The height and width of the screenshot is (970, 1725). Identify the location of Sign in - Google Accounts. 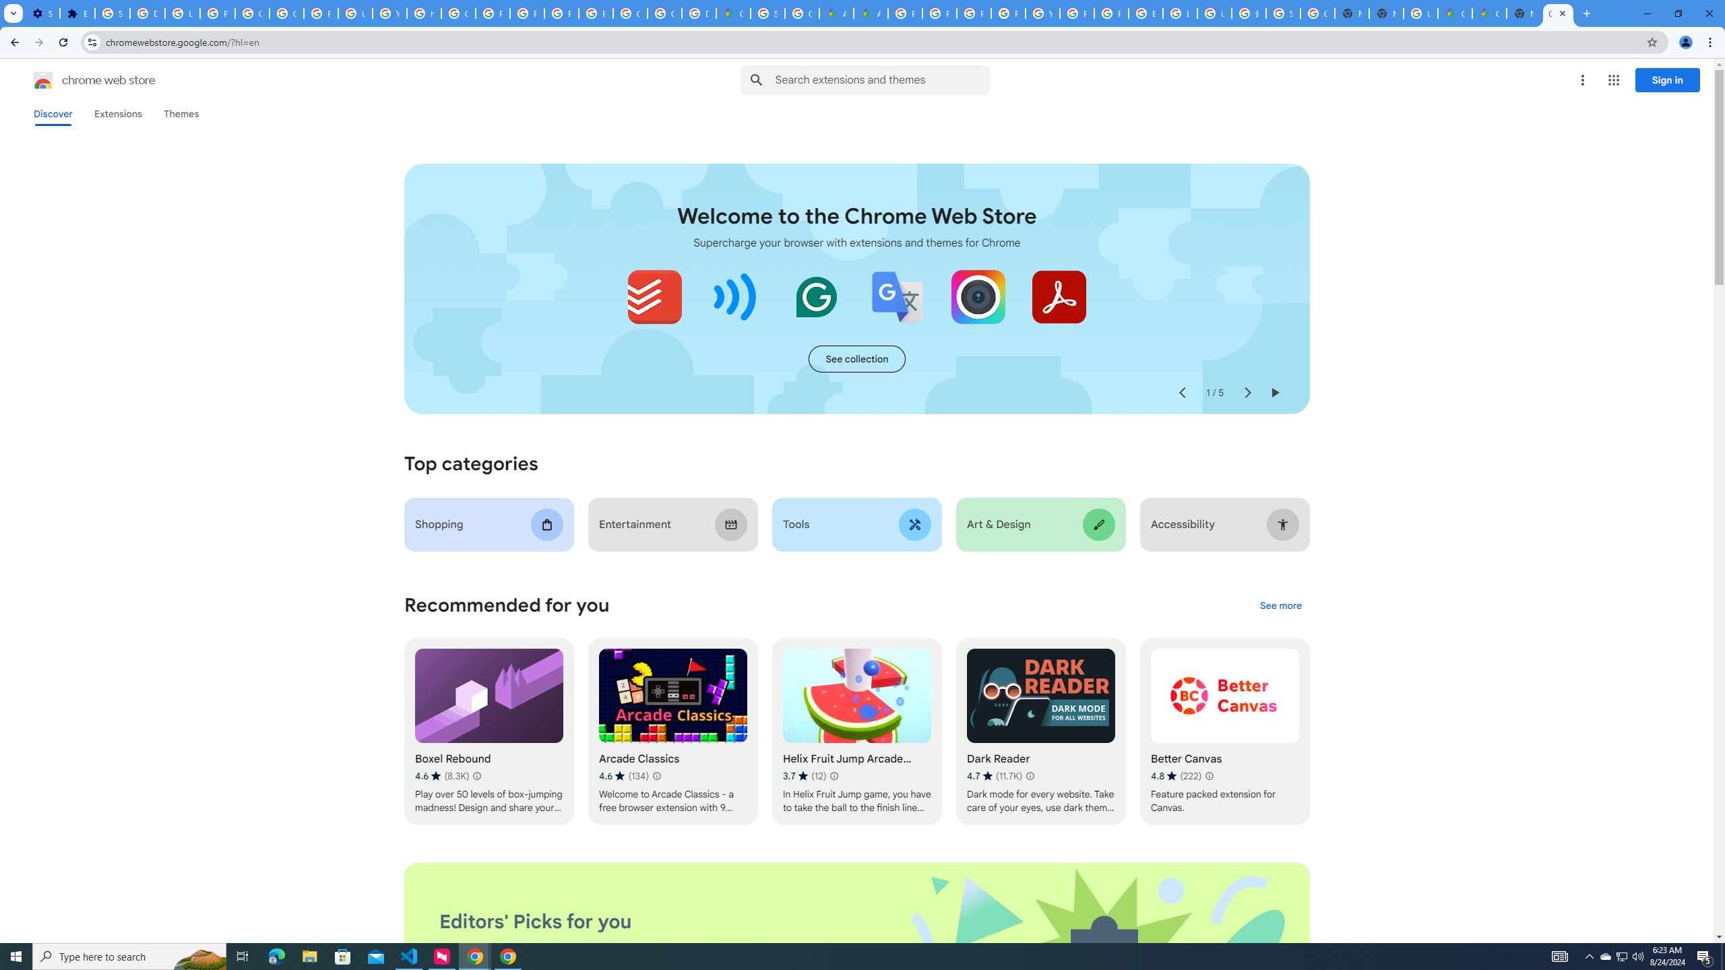
(113, 13).